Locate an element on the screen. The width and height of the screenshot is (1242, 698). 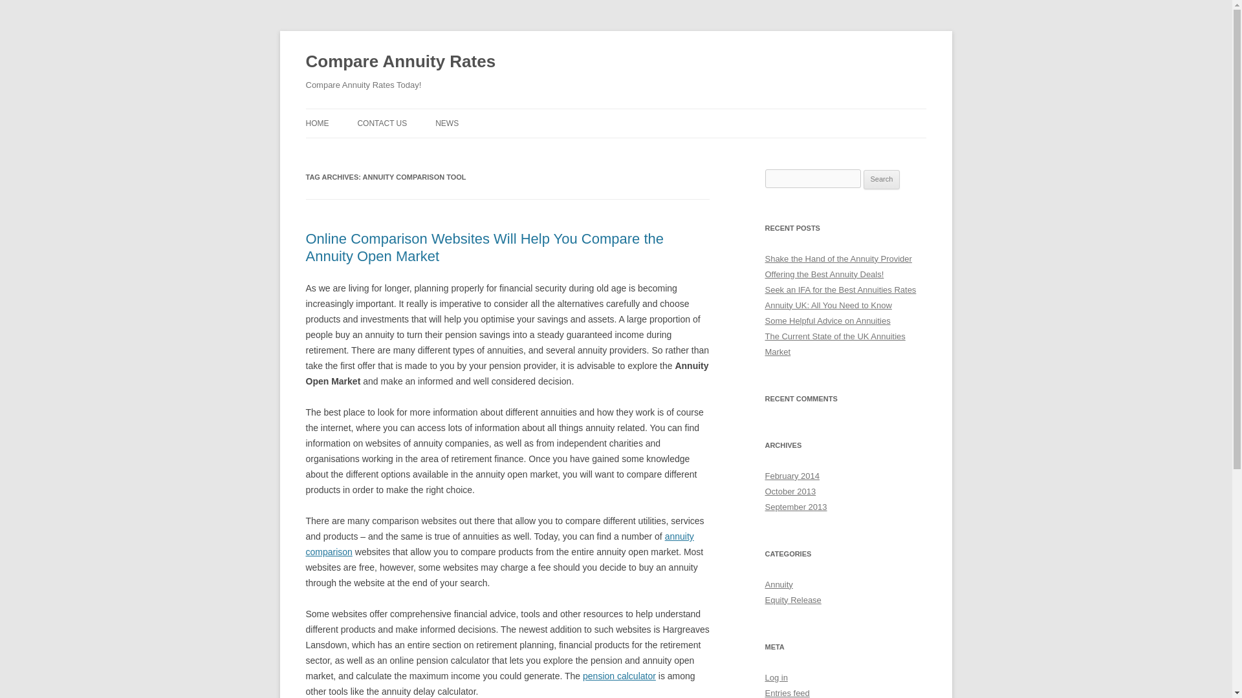
The Current State of the UK Annuities Market is located at coordinates (834, 344).